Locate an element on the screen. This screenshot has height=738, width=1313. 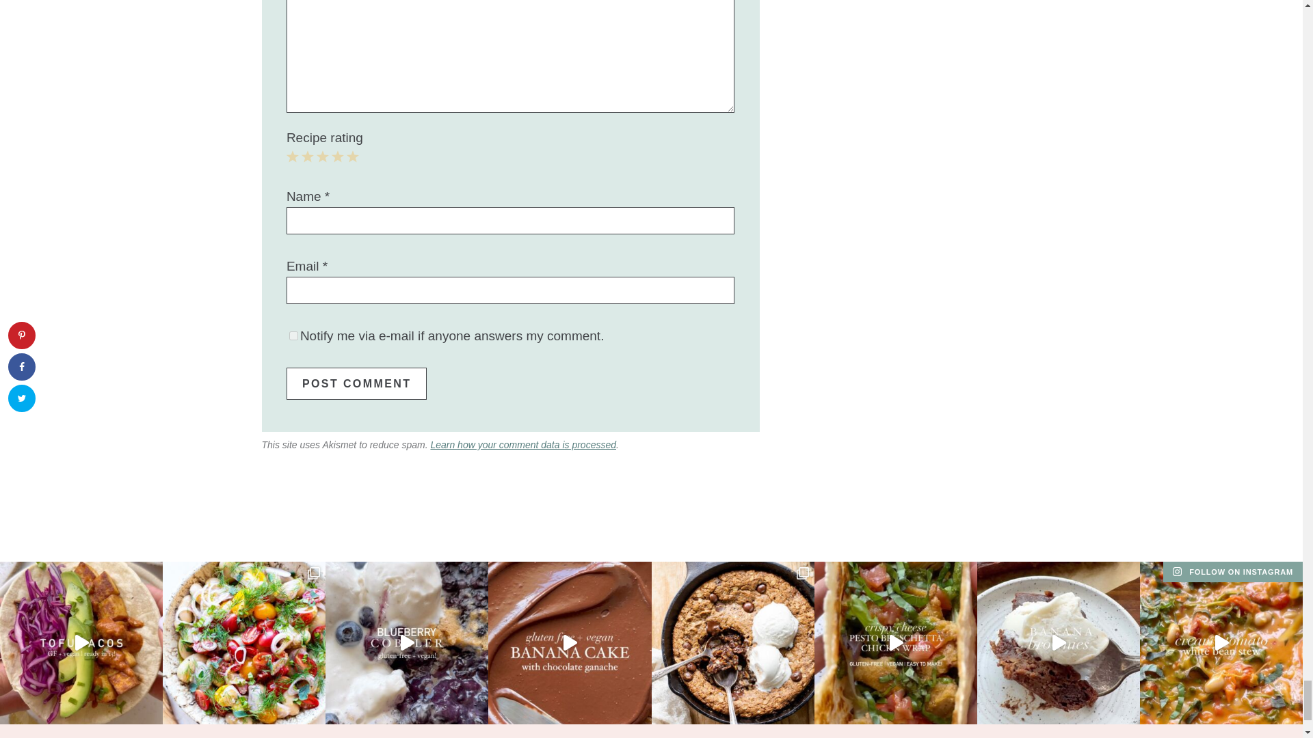
Post Comment is located at coordinates (356, 383).